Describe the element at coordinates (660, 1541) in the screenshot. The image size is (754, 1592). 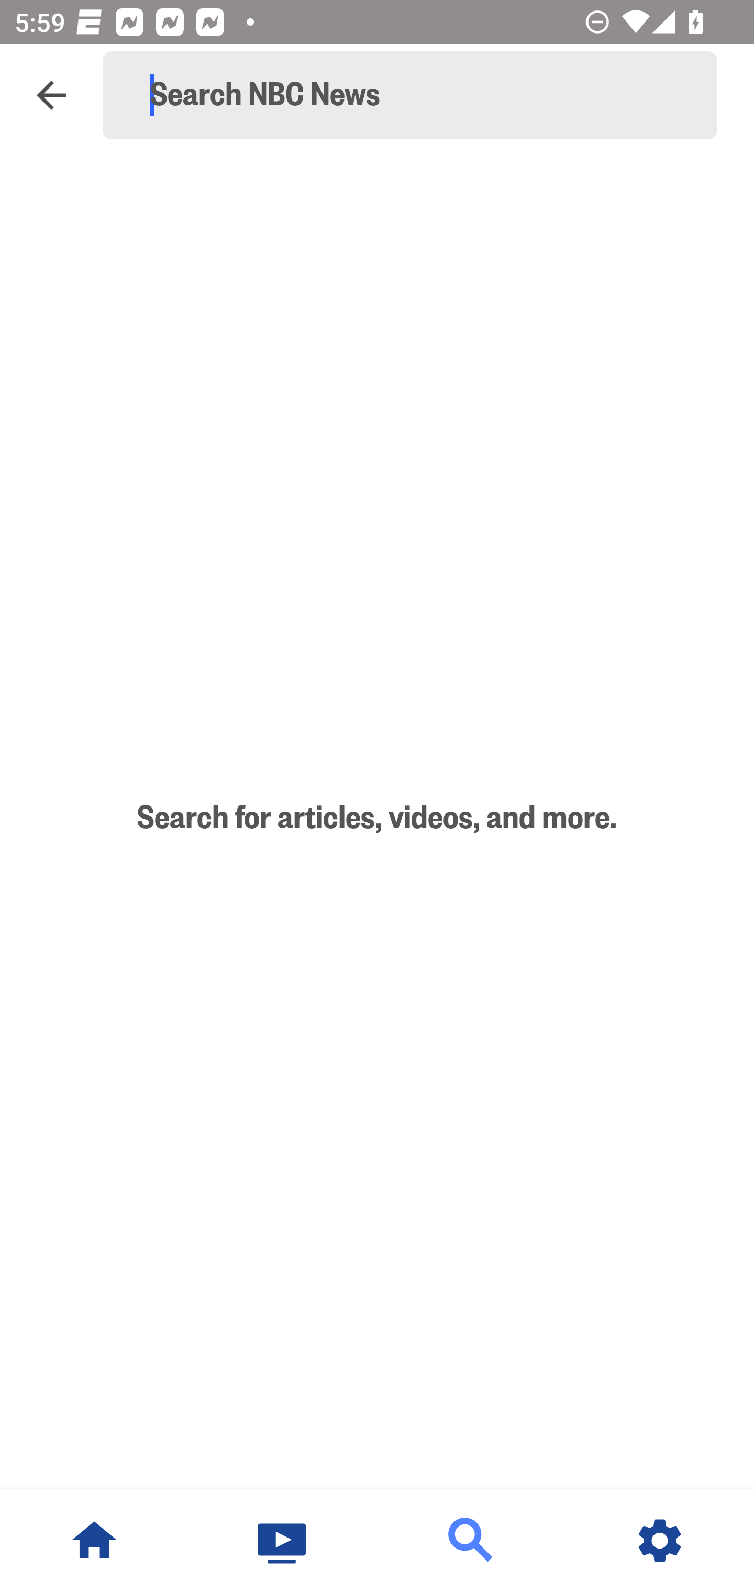
I see `Settings` at that location.